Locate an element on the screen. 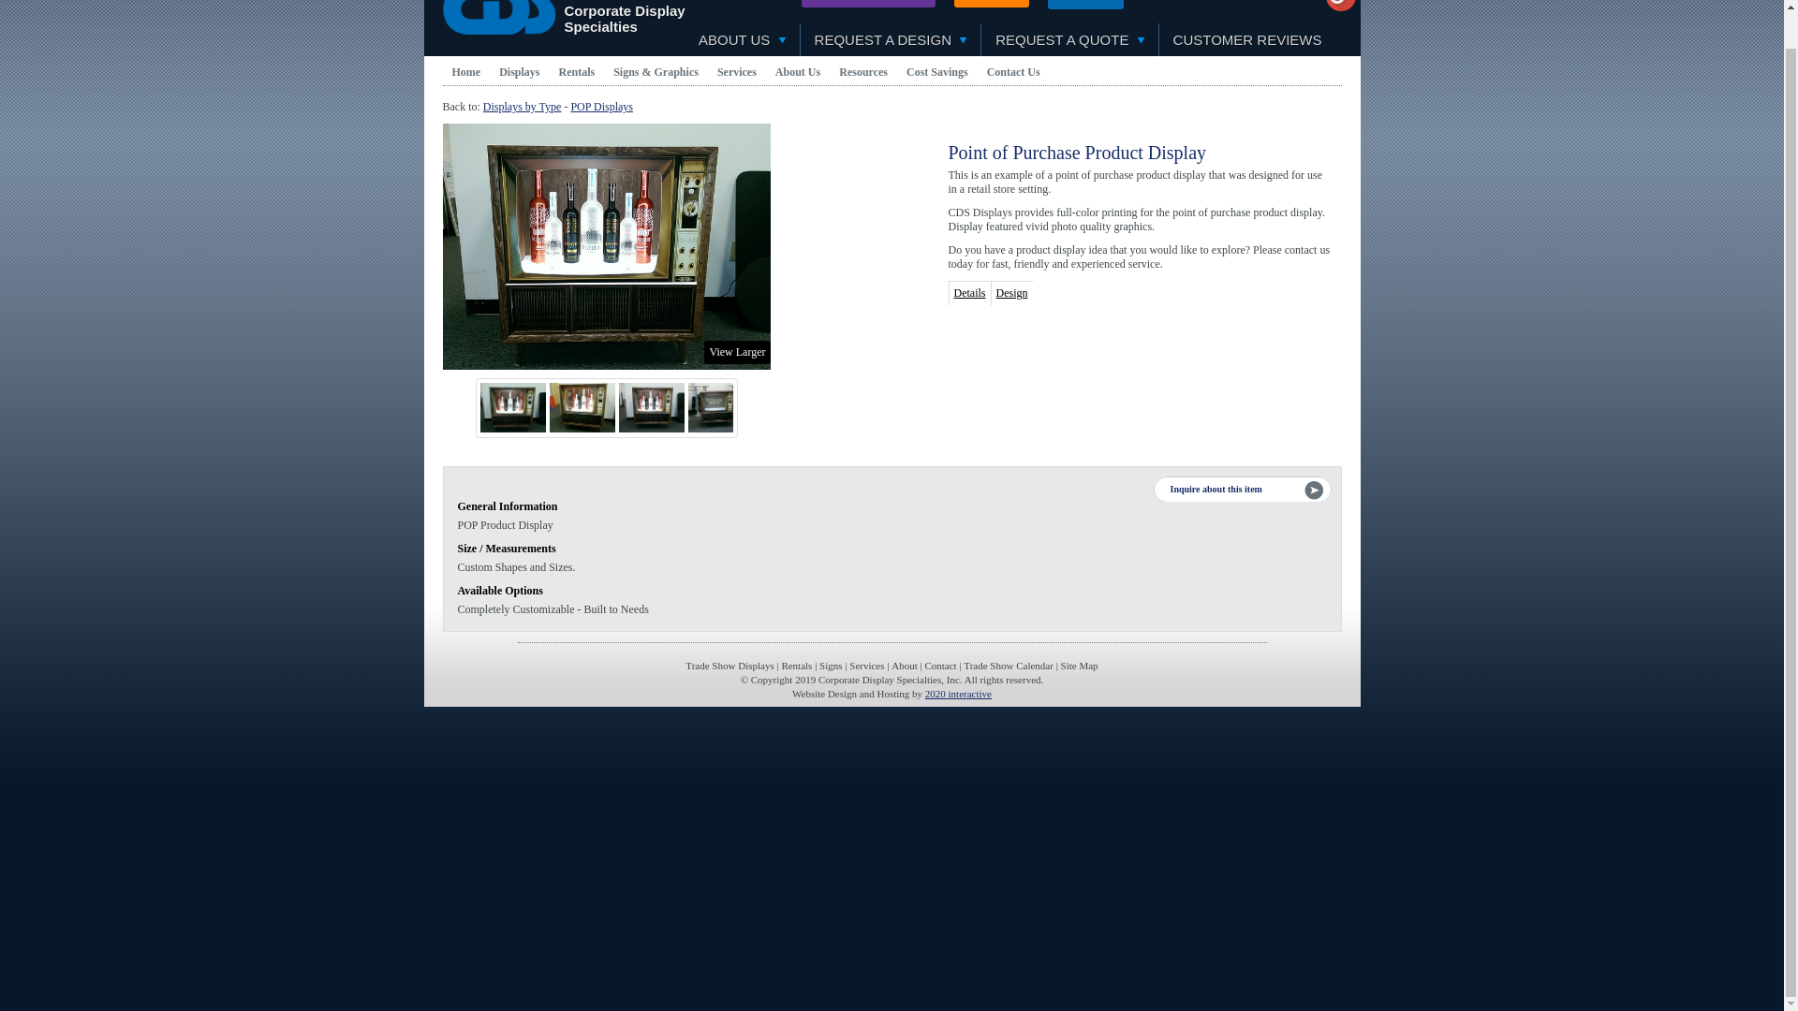  REQUEST A QUOTE is located at coordinates (1069, 39).